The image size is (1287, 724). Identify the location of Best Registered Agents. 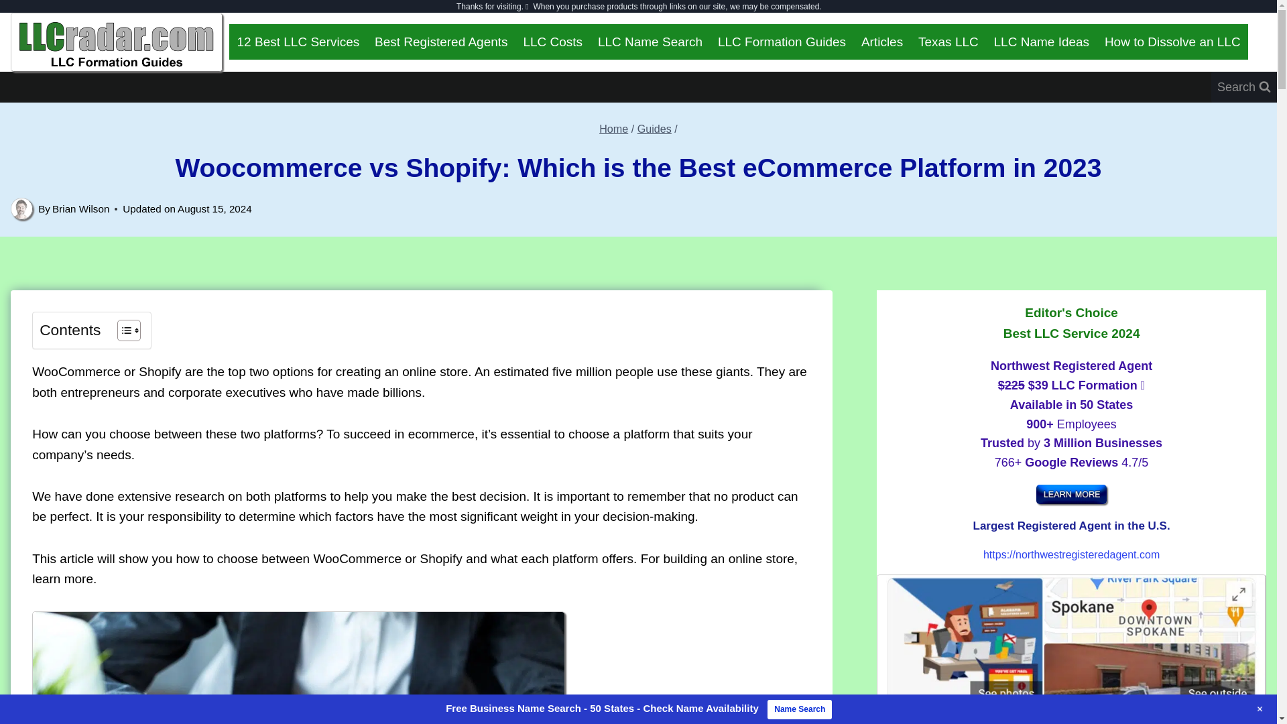
(441, 42).